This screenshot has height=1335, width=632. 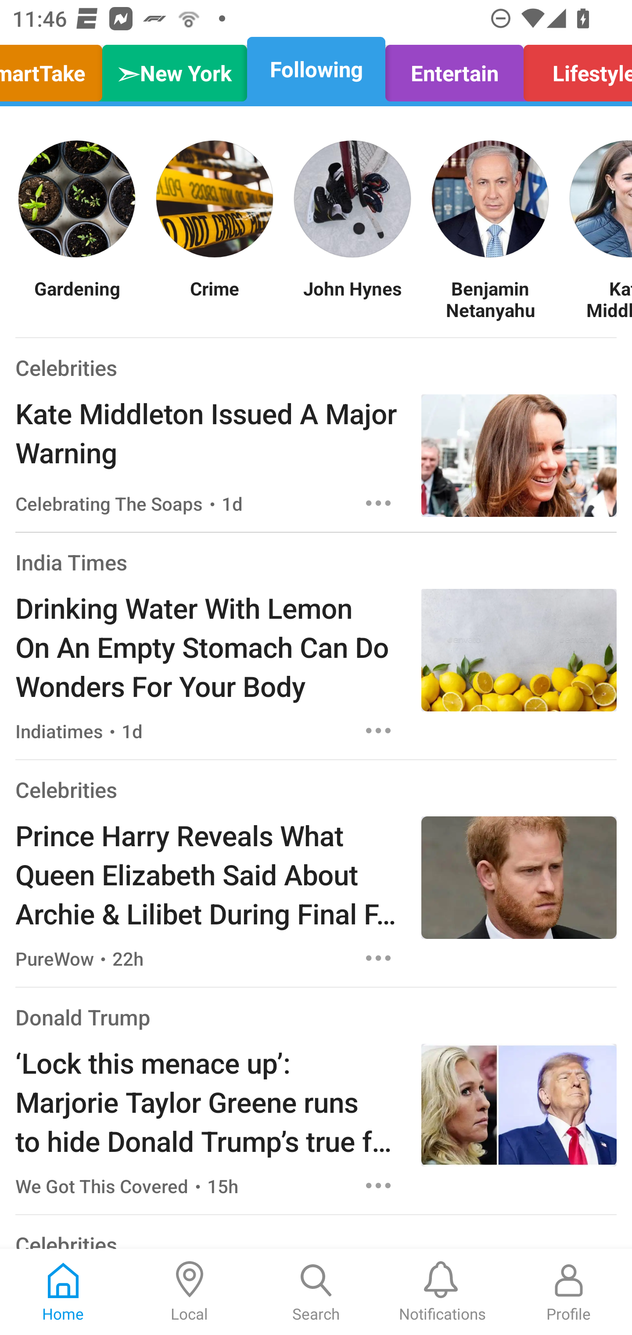 I want to click on ➣New York, so click(x=175, y=69).